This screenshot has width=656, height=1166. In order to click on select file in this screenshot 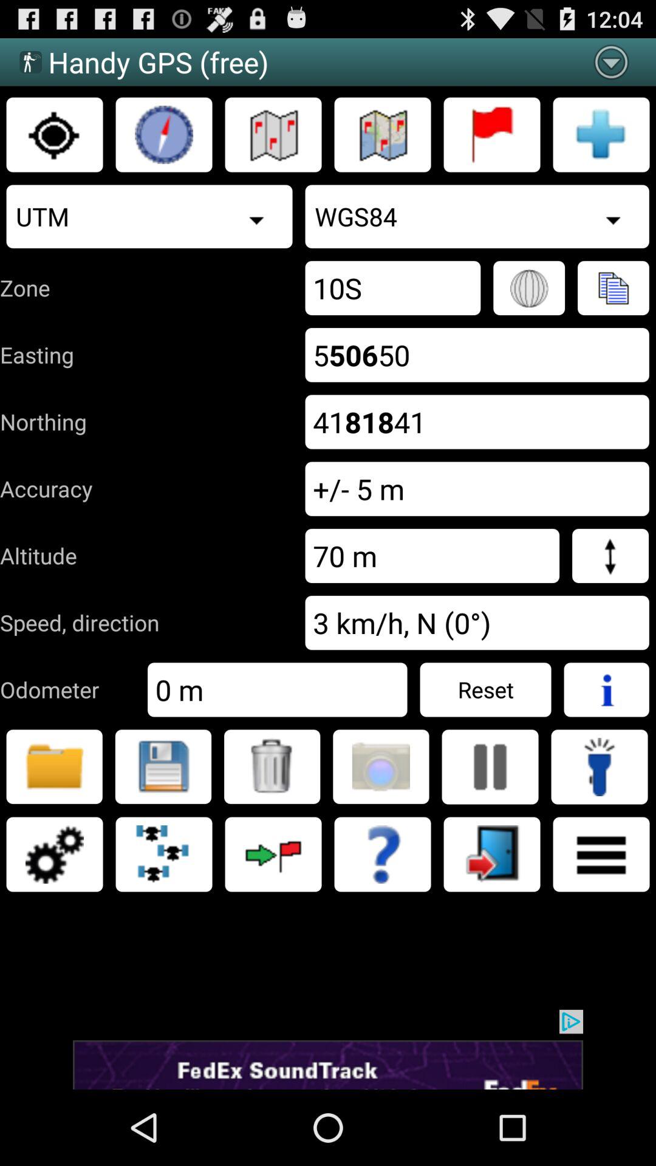, I will do `click(163, 766)`.